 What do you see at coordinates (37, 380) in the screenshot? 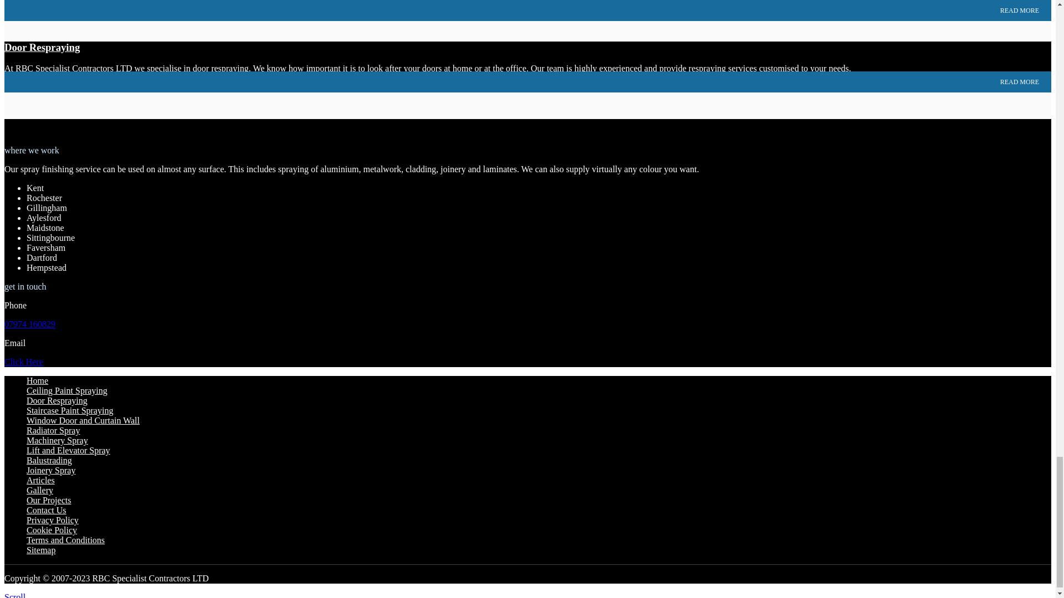
I see `Home` at bounding box center [37, 380].